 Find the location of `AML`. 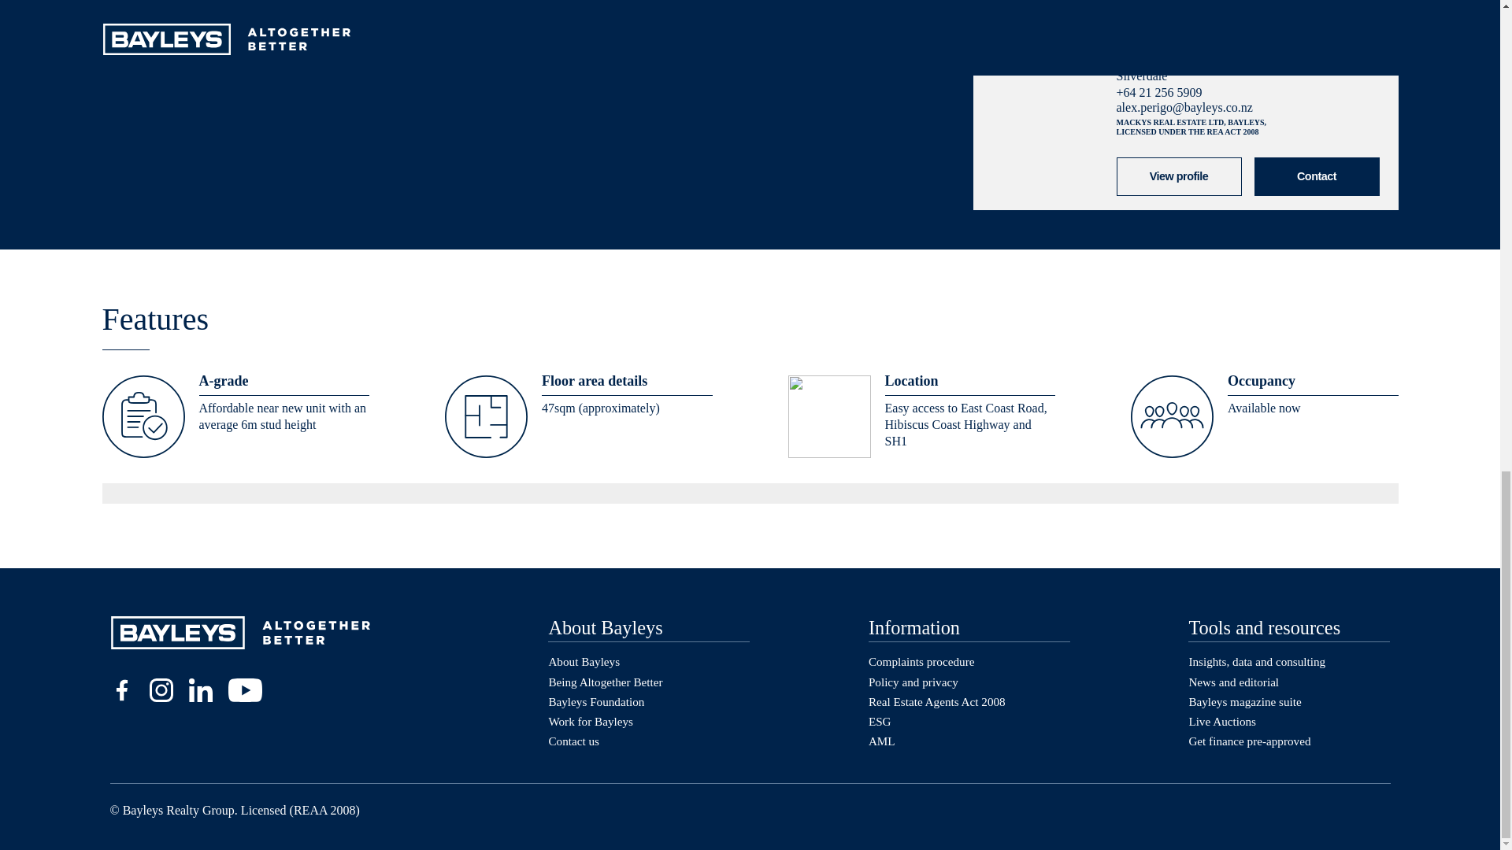

AML is located at coordinates (881, 741).